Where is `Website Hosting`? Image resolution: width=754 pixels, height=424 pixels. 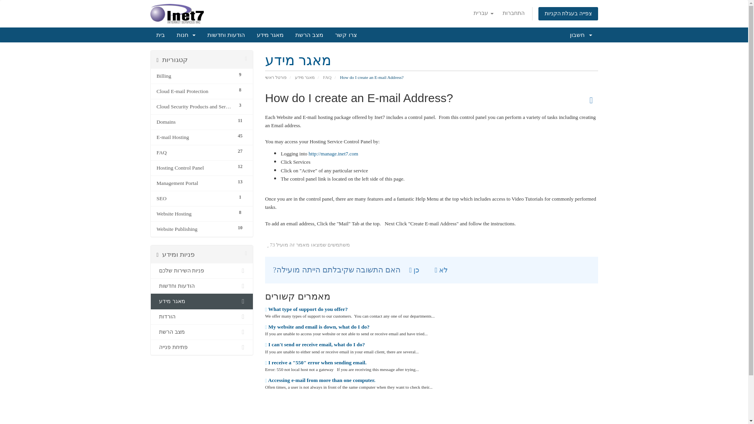 Website Hosting is located at coordinates (194, 214).